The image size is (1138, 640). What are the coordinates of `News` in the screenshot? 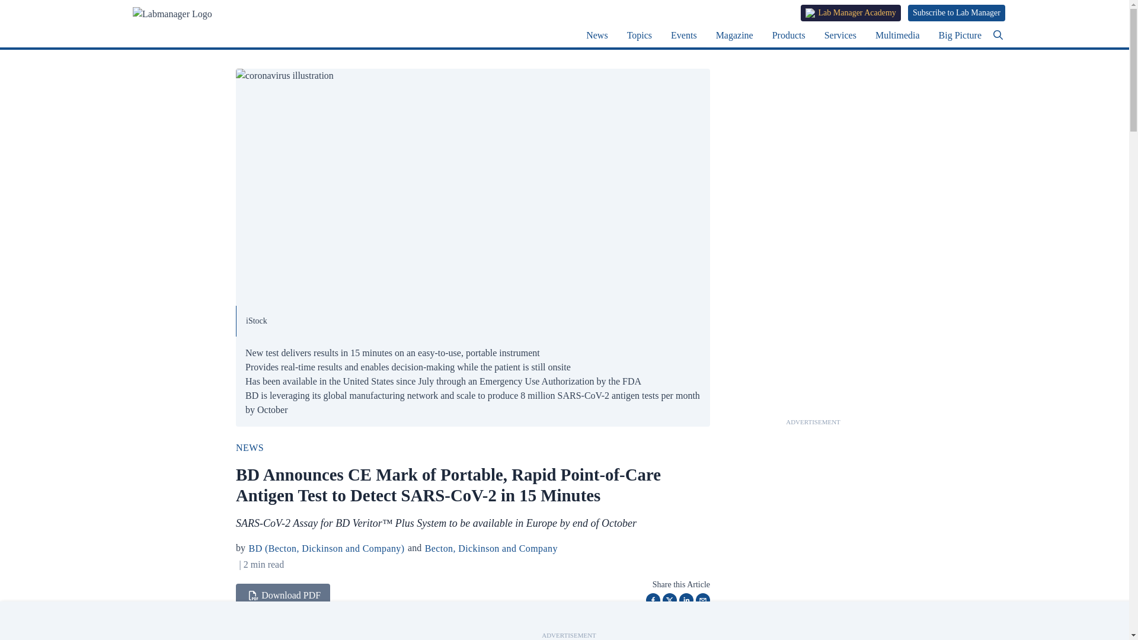 It's located at (596, 35).